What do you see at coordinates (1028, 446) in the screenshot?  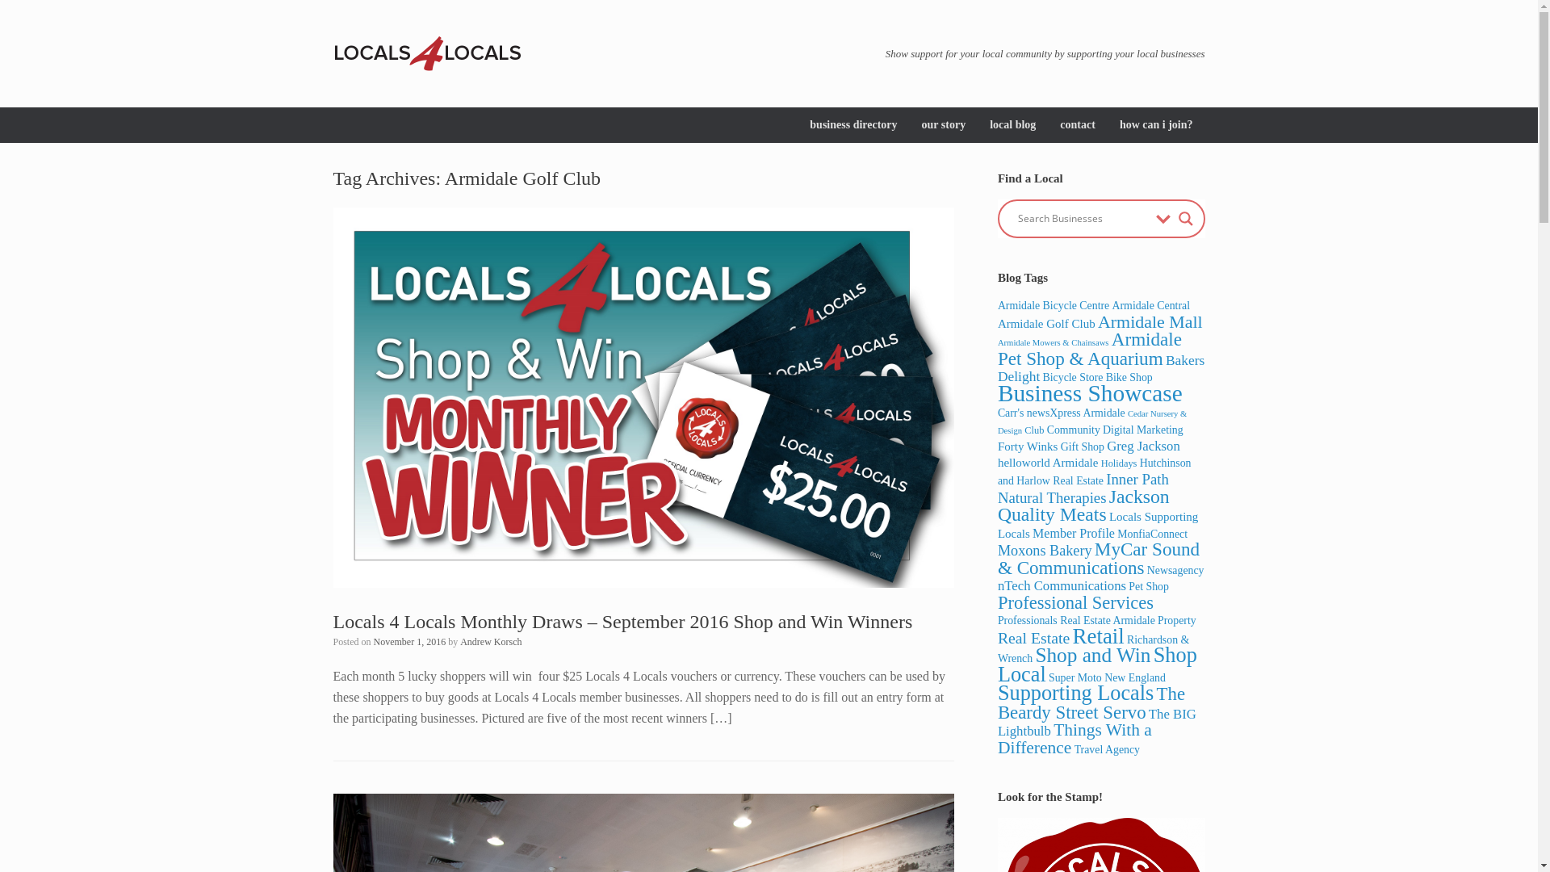 I see `Forty Winks` at bounding box center [1028, 446].